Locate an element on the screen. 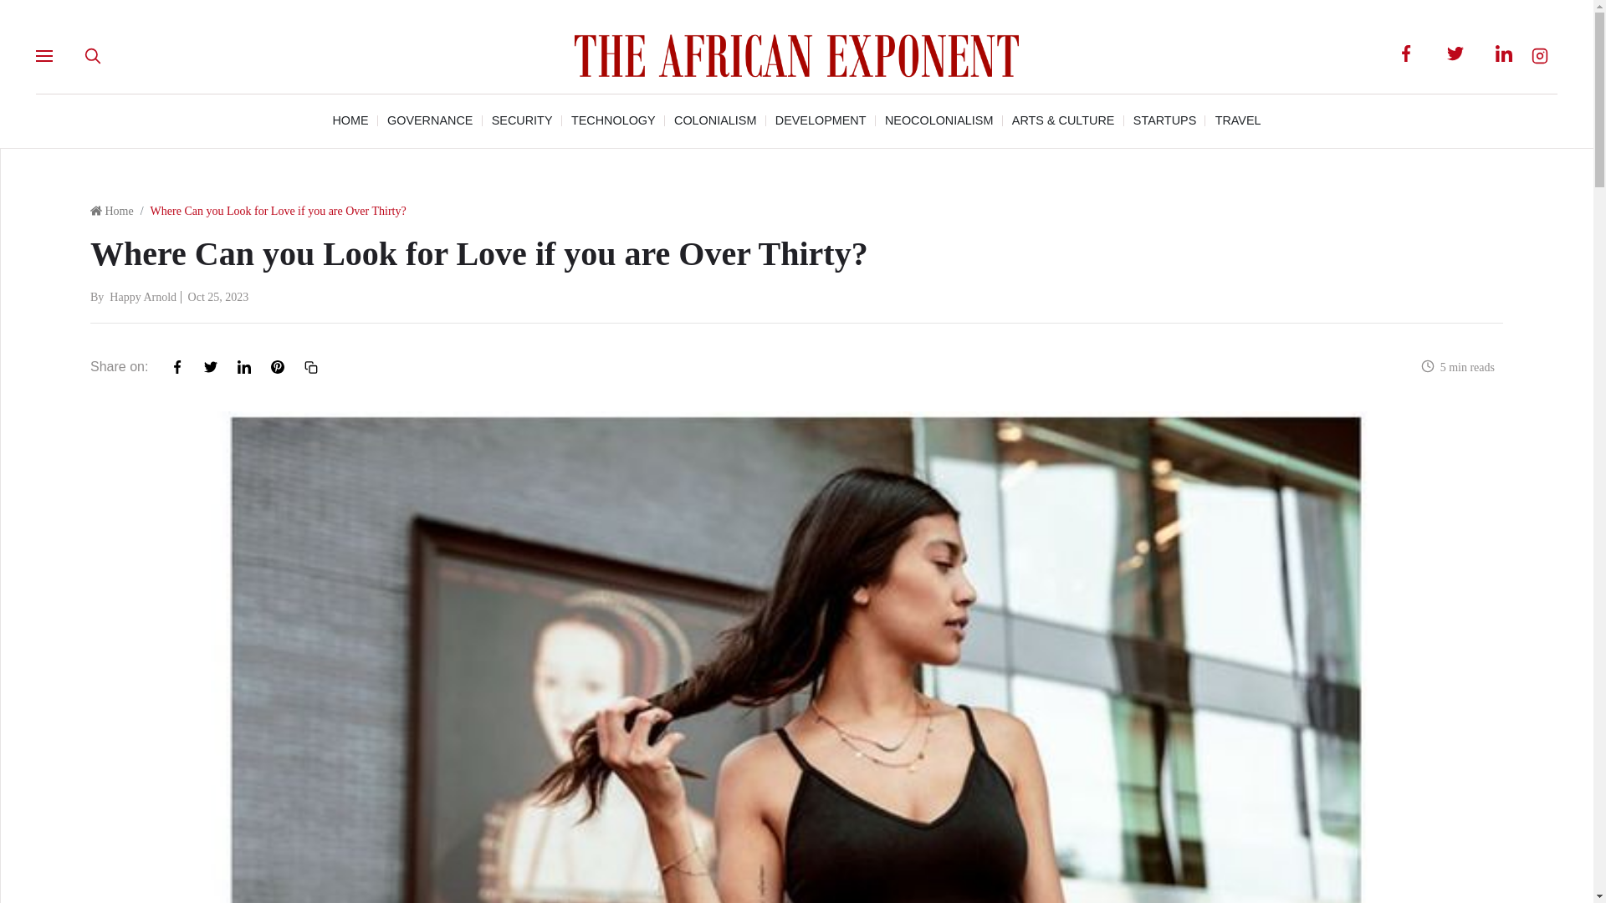 The image size is (1606, 903). NEOCOLONIALISM is located at coordinates (939, 120).